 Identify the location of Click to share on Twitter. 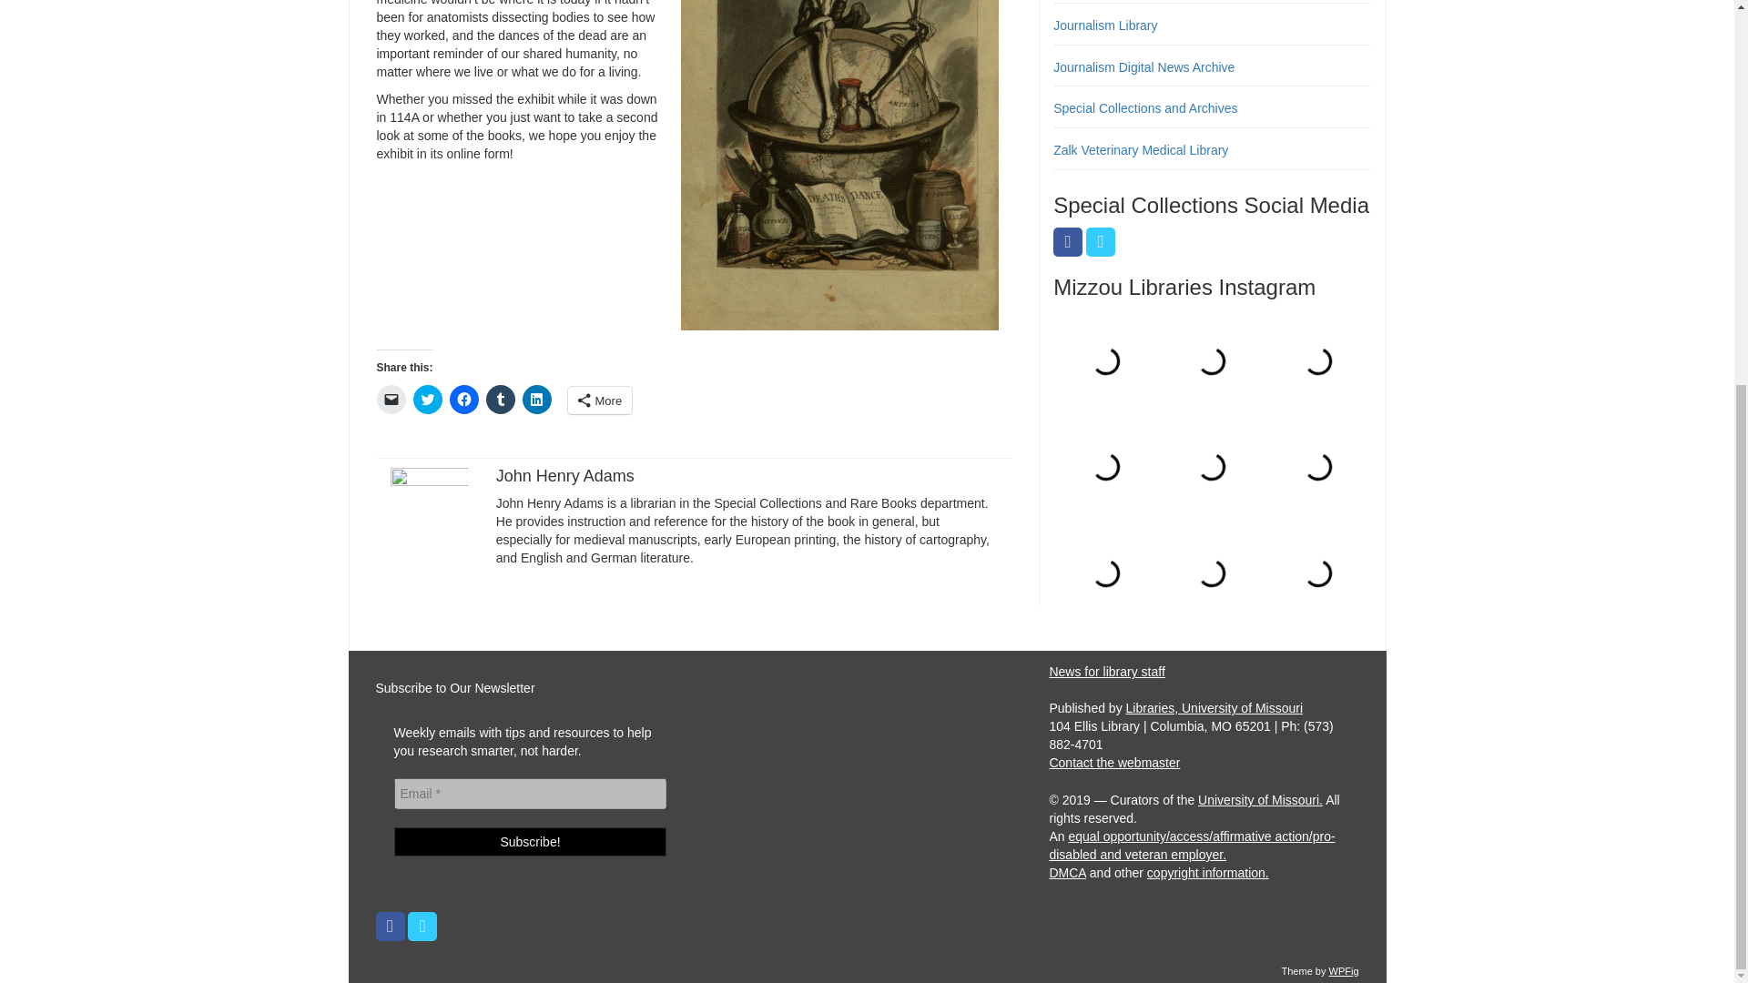
(427, 399).